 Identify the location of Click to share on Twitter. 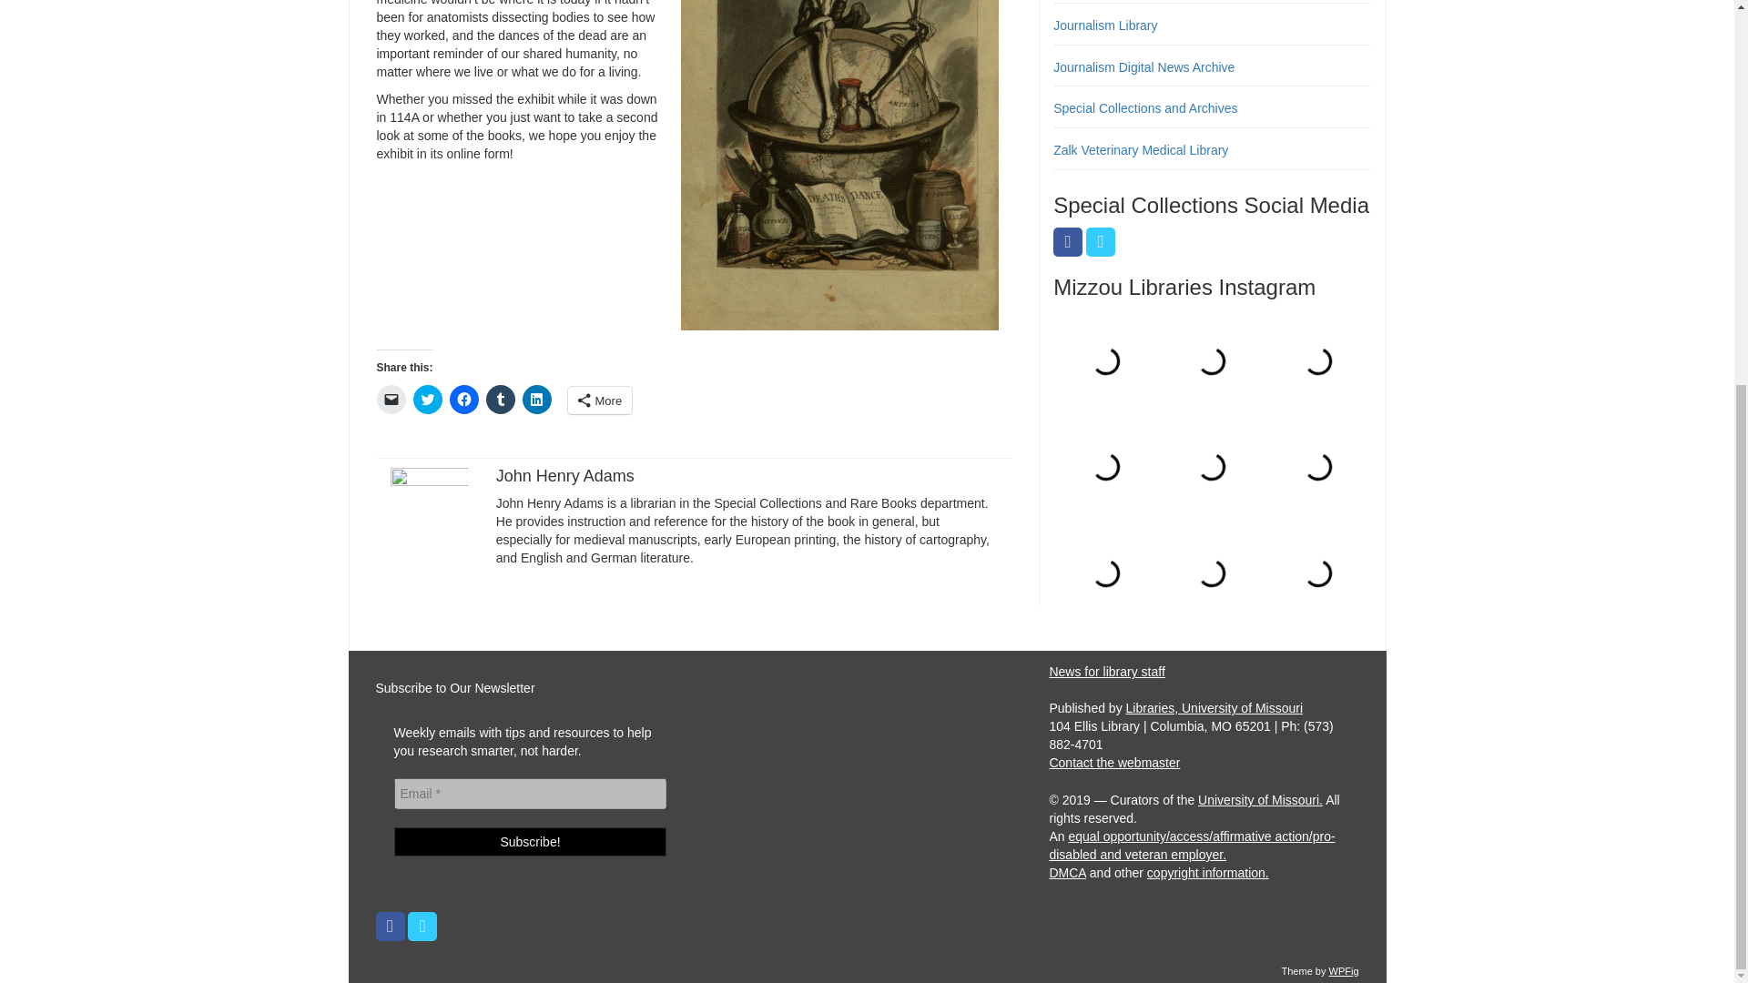
(427, 399).